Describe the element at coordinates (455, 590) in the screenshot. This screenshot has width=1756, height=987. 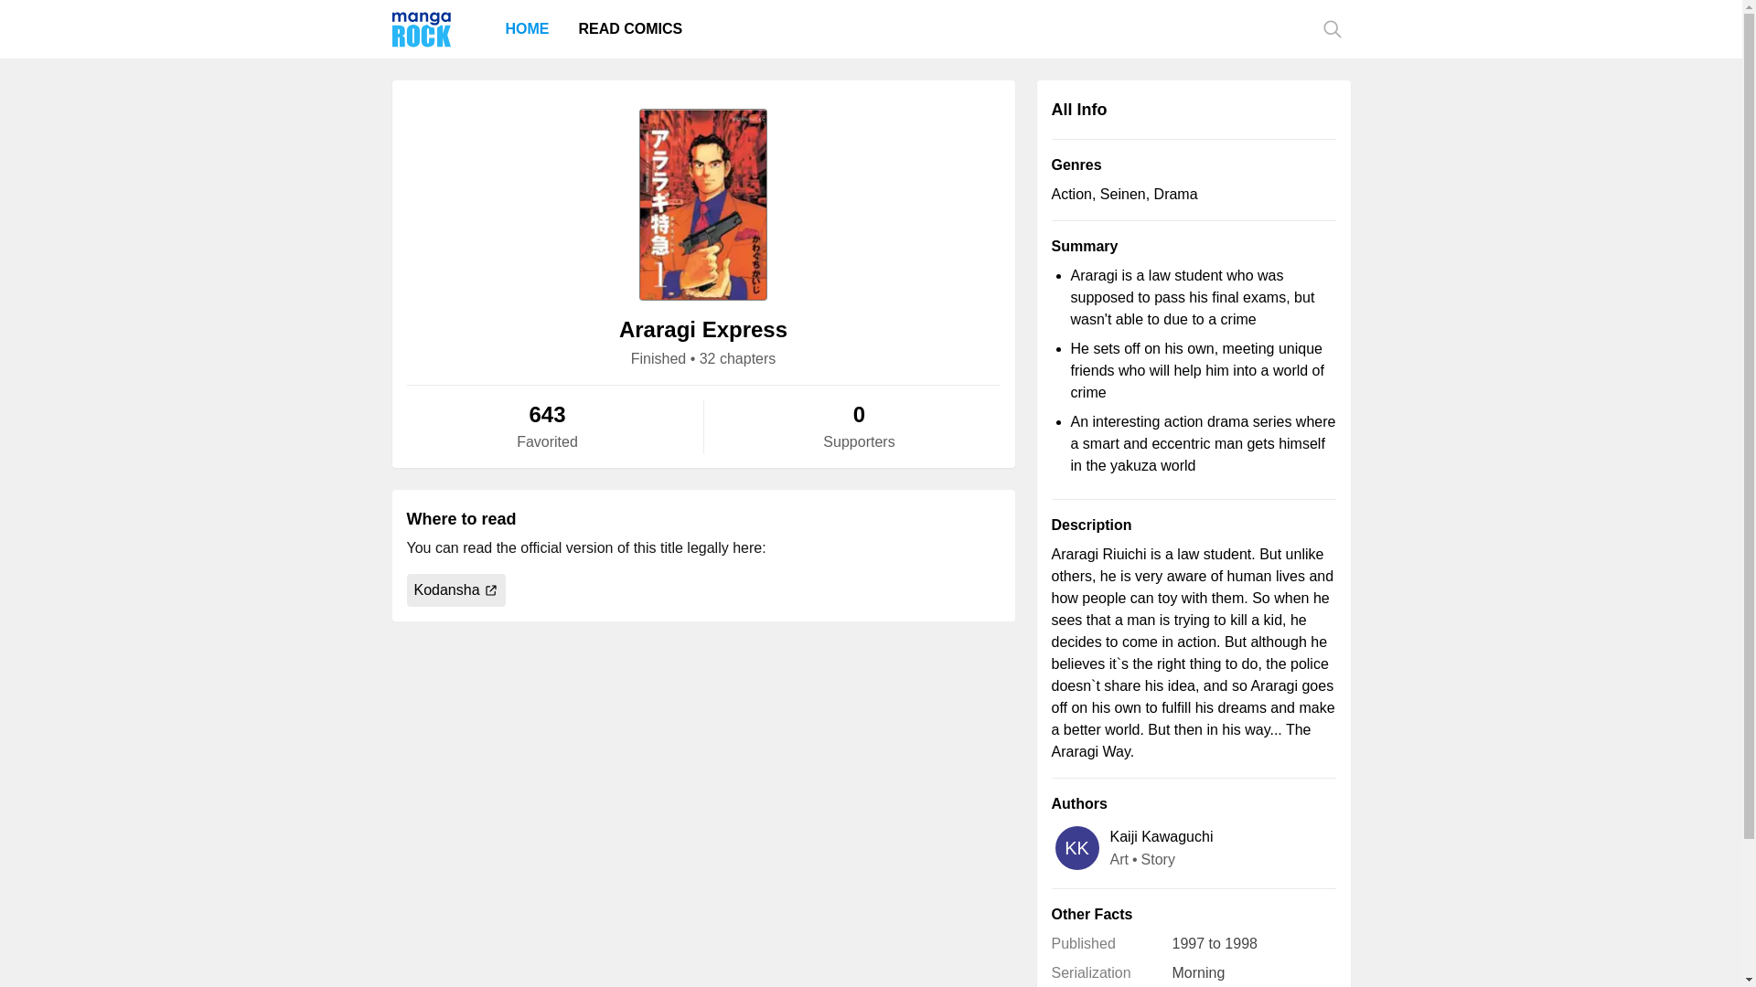
I see `Kodansha` at that location.